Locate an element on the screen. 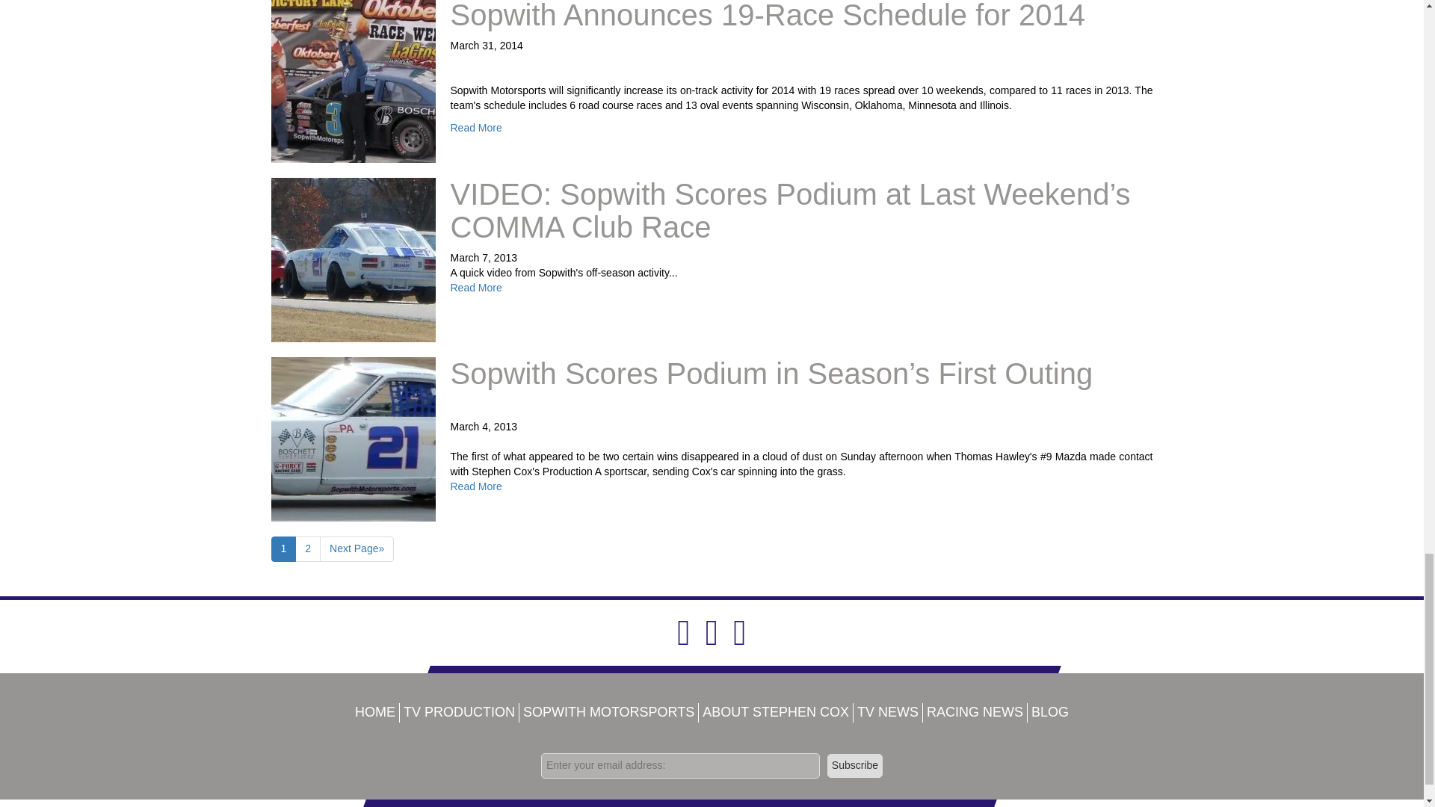 The image size is (1435, 807). Subscribe is located at coordinates (855, 765).